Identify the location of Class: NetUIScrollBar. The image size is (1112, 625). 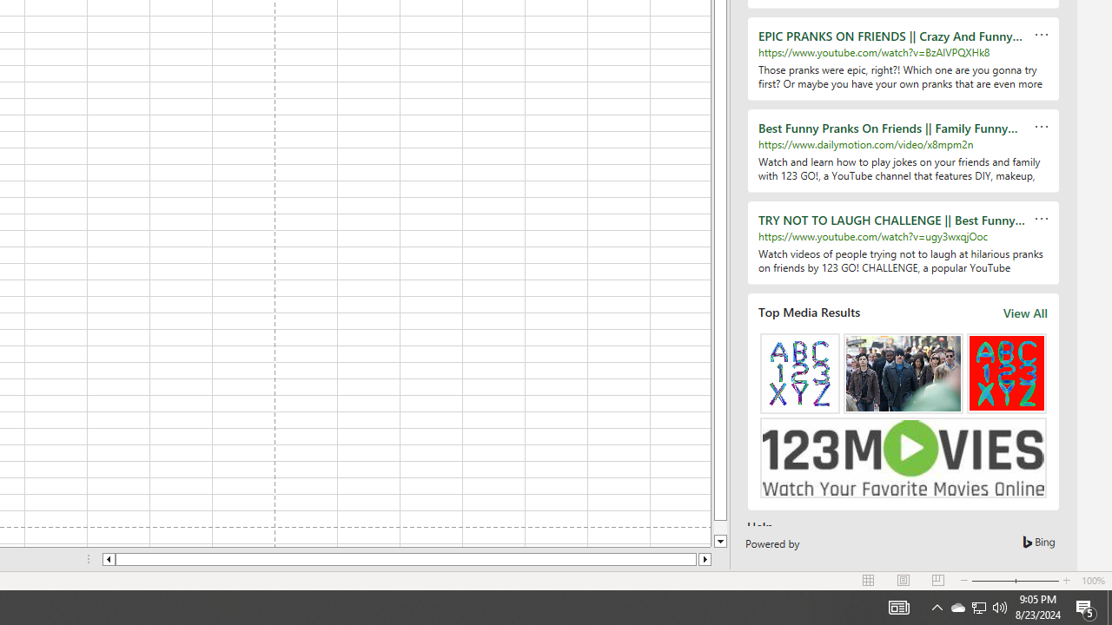
(407, 559).